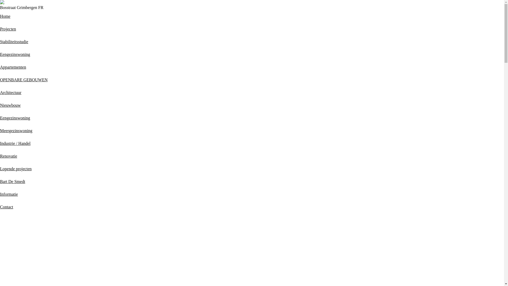 This screenshot has height=286, width=508. What do you see at coordinates (13, 182) in the screenshot?
I see `Bart De Smedt` at bounding box center [13, 182].